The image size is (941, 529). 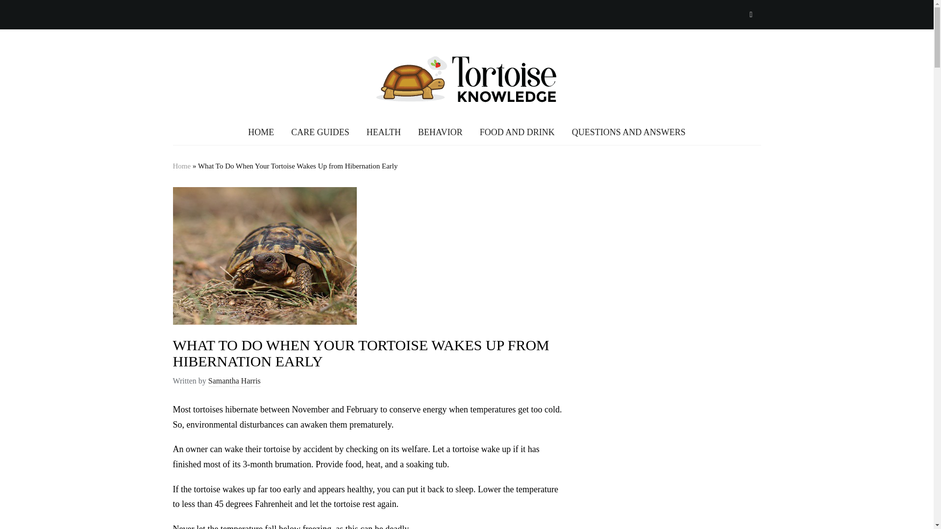 I want to click on Home, so click(x=181, y=166).